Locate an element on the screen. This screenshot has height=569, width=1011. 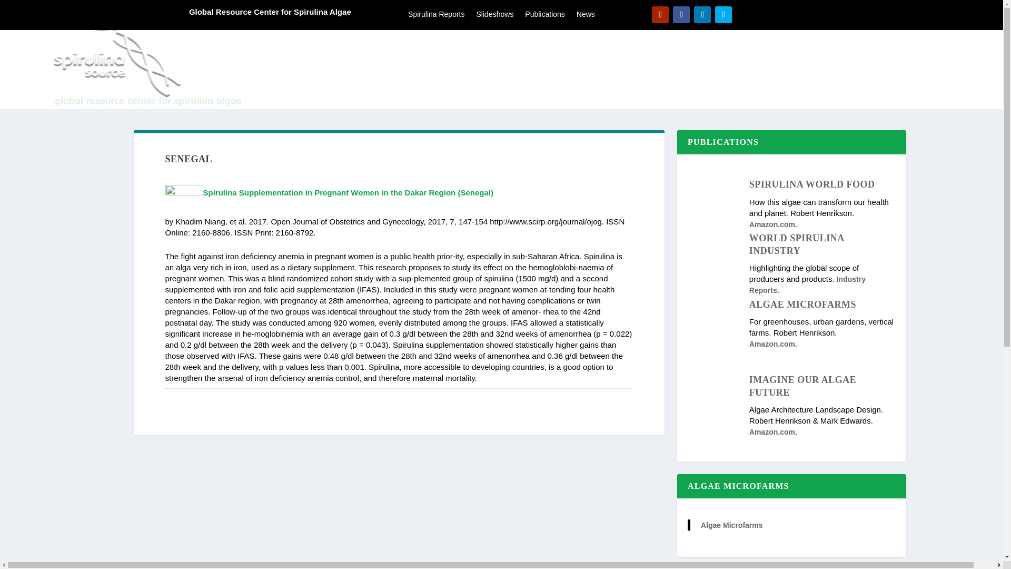
Follow on Facebook is located at coordinates (681, 15).